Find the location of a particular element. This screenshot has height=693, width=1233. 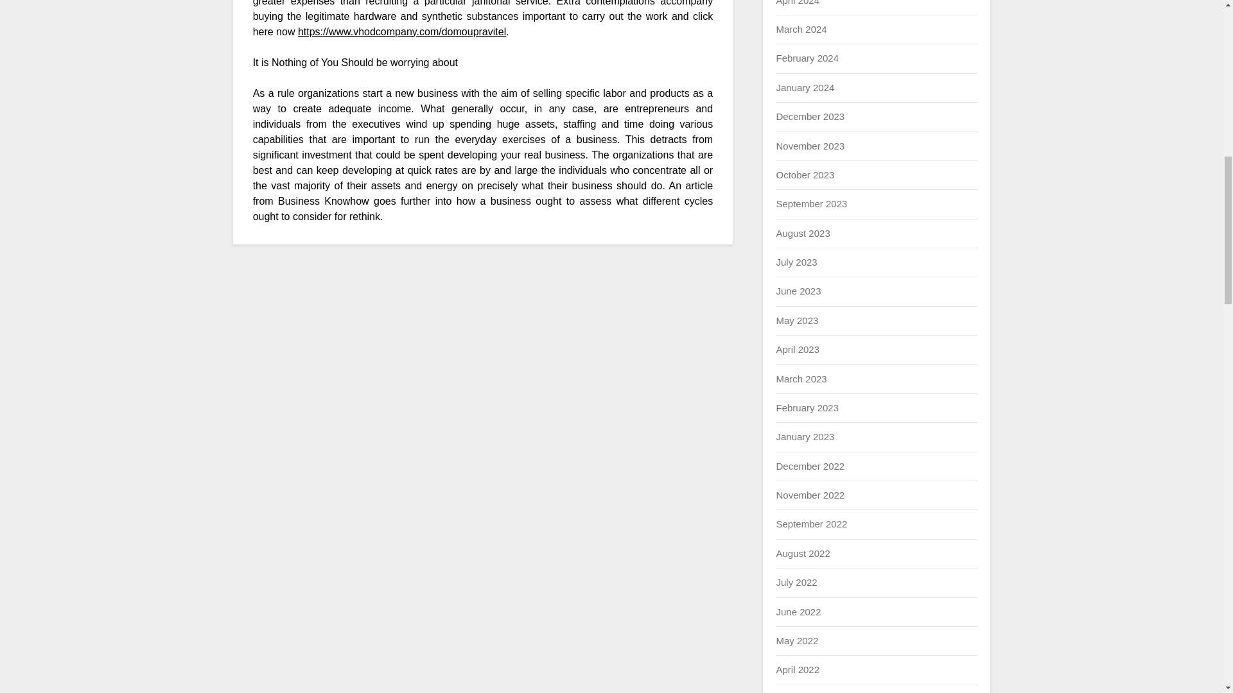

March 2023 is located at coordinates (800, 379).